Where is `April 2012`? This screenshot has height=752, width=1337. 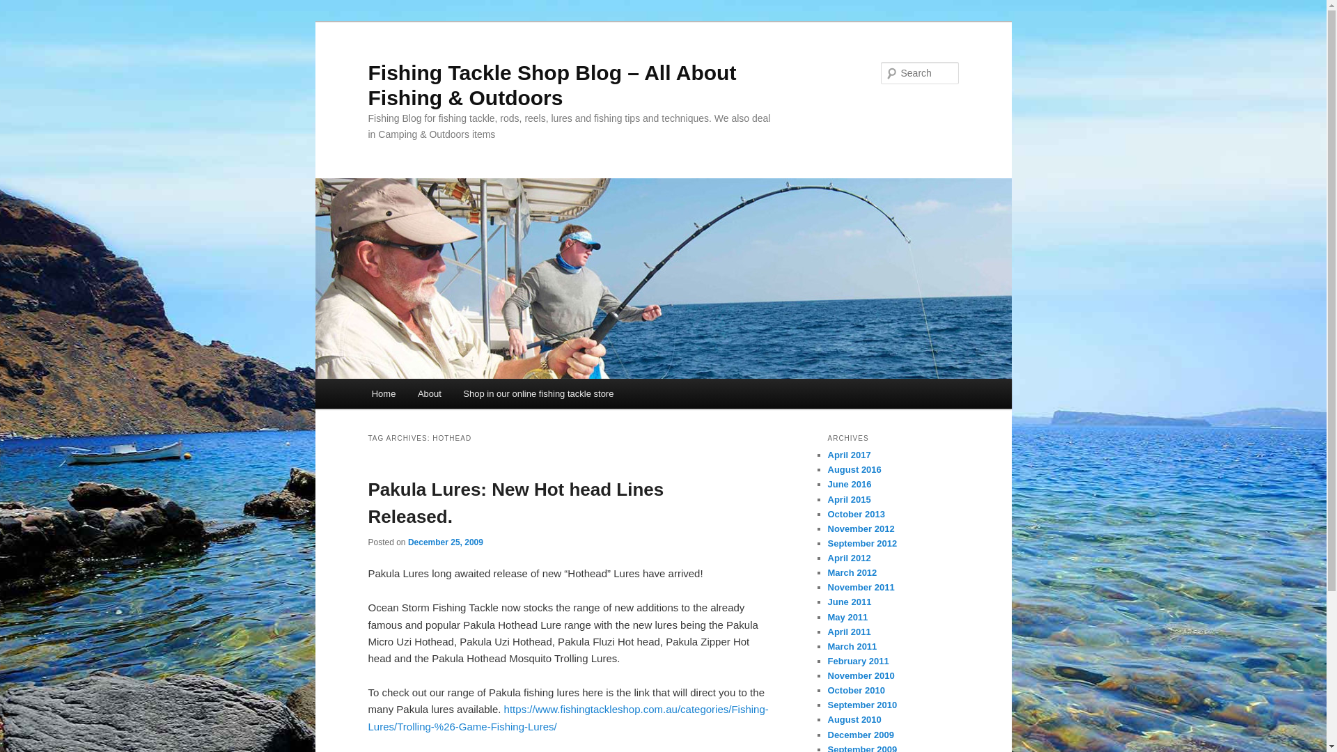
April 2012 is located at coordinates (849, 558).